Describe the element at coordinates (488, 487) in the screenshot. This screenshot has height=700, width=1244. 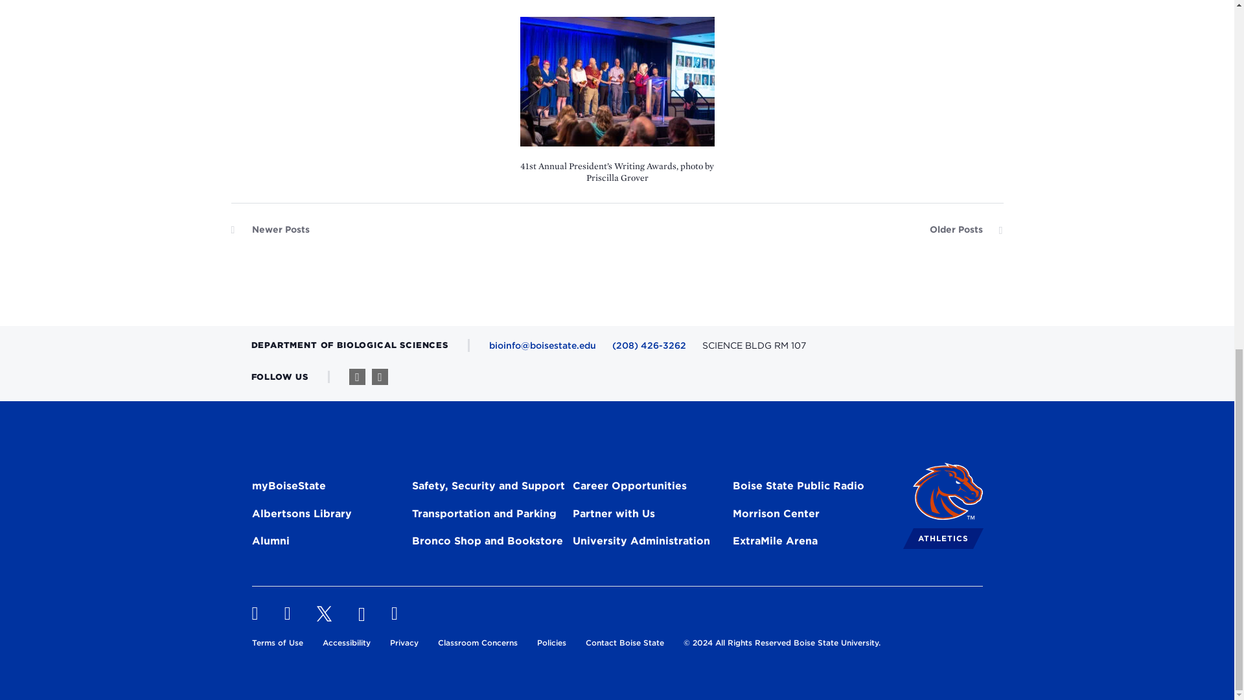
I see `Safety, Security and Support` at that location.